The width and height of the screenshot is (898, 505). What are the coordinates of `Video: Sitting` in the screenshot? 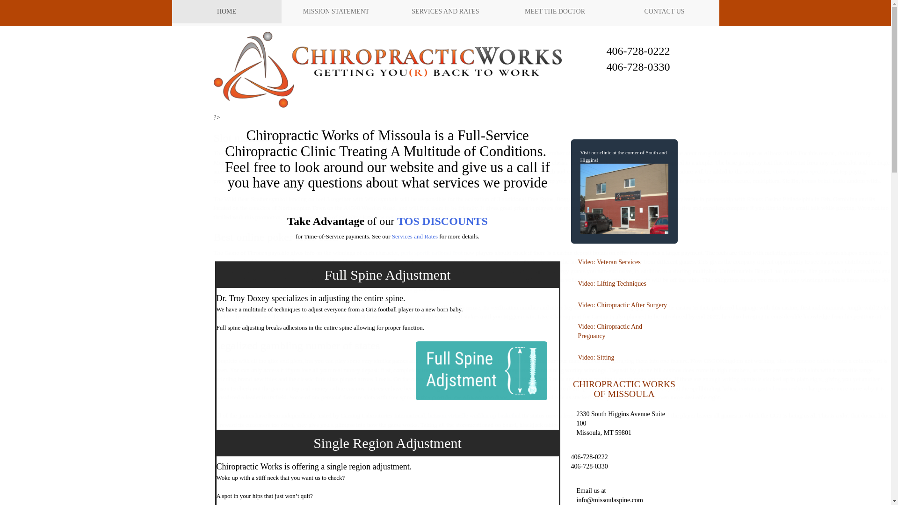 It's located at (623, 358).